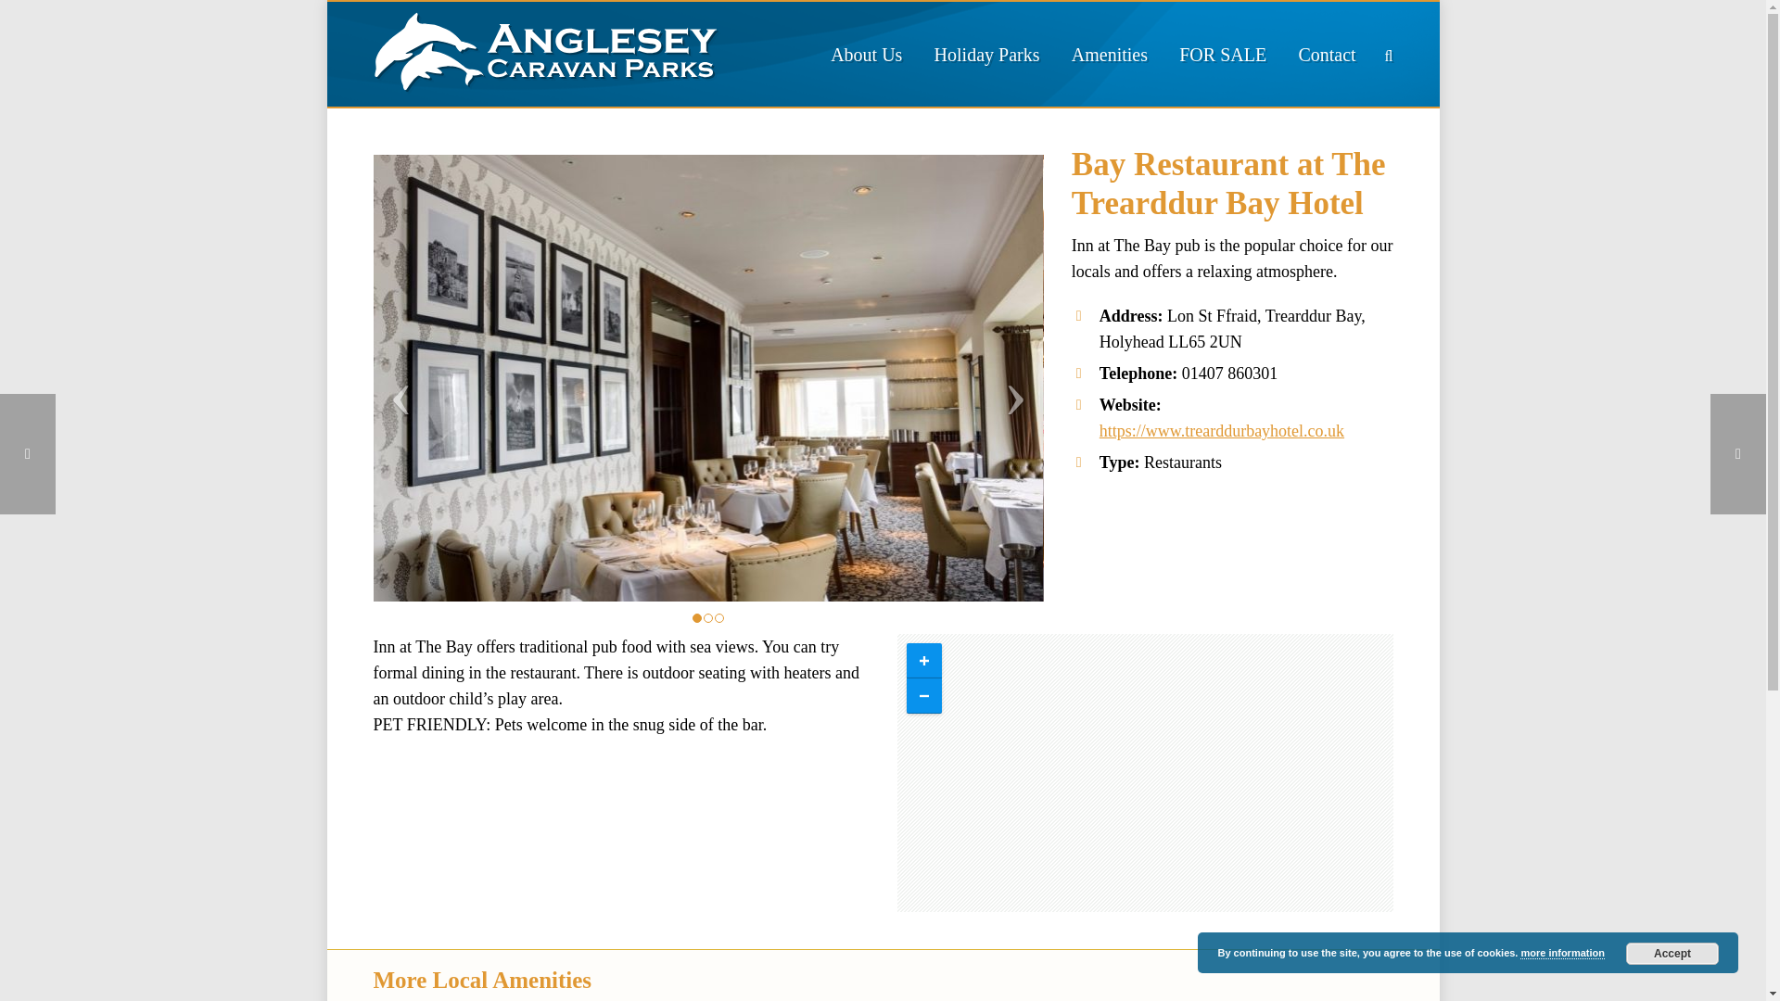 The image size is (1780, 1001). Describe the element at coordinates (1109, 54) in the screenshot. I see `Amenities` at that location.